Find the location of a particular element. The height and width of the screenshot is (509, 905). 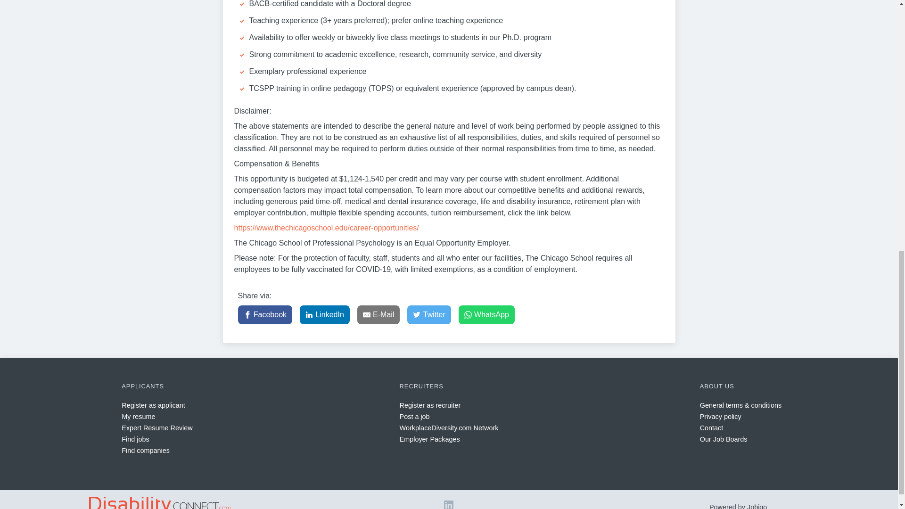

Twitter is located at coordinates (429, 315).